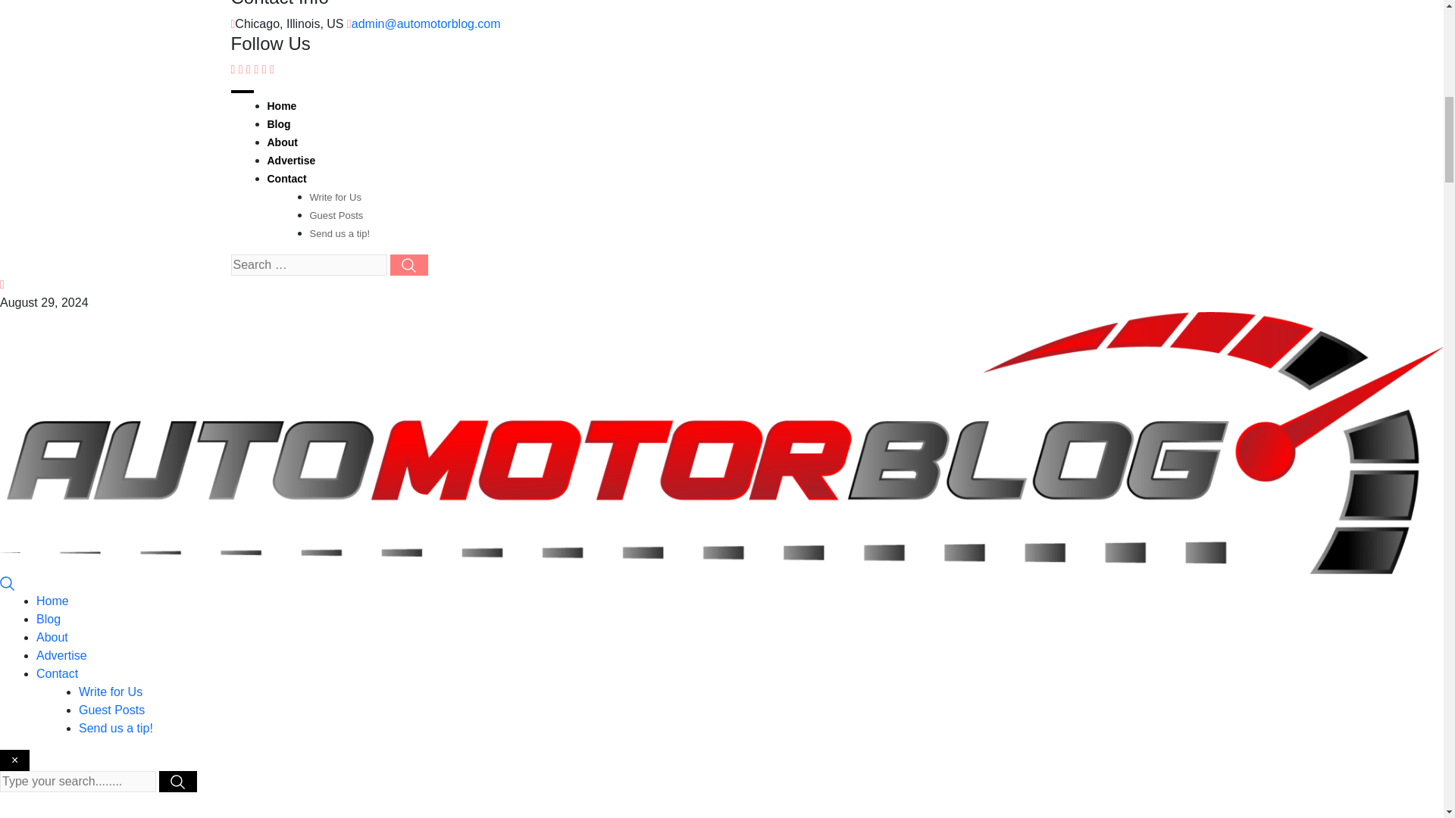  Describe the element at coordinates (52, 636) in the screenshot. I see `About` at that location.